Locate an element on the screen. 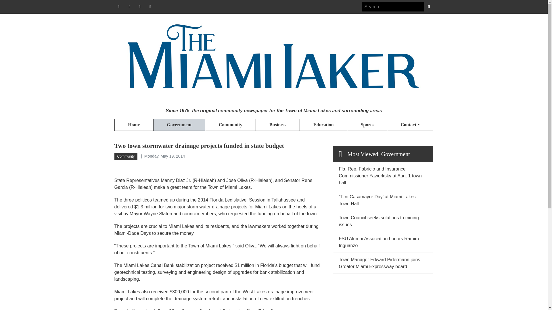 The width and height of the screenshot is (552, 310). Government is located at coordinates (179, 125).